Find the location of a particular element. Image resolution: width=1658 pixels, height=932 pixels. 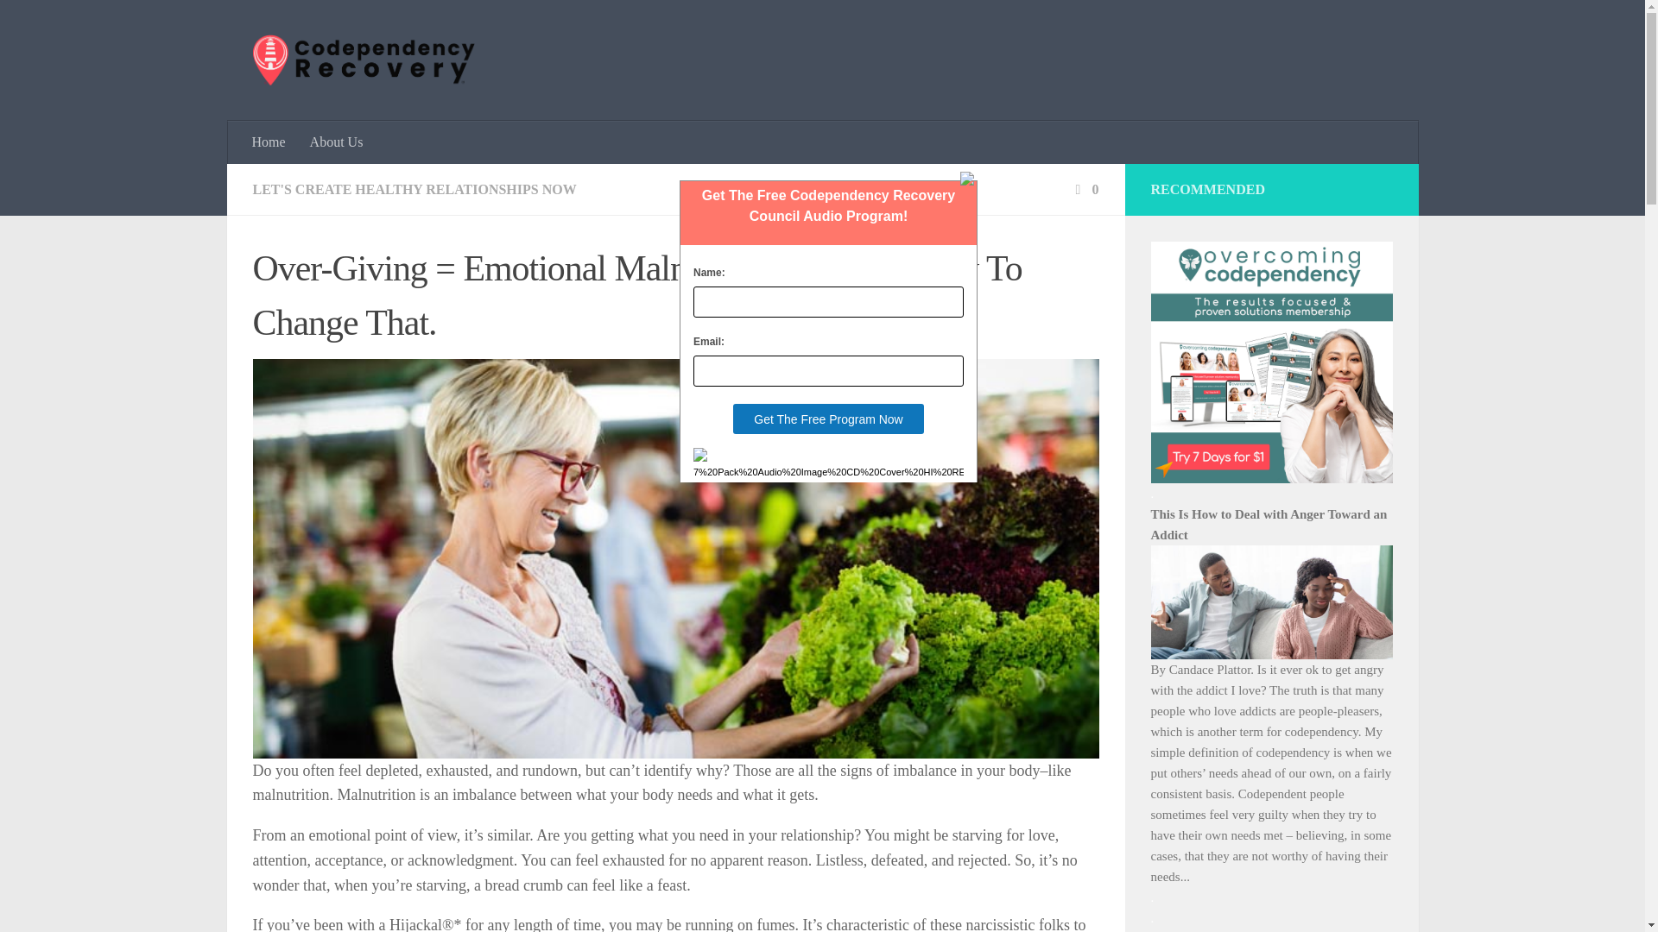

LET'S CREATE HEALTHY RELATIONSHIPS NOW is located at coordinates (413, 188).